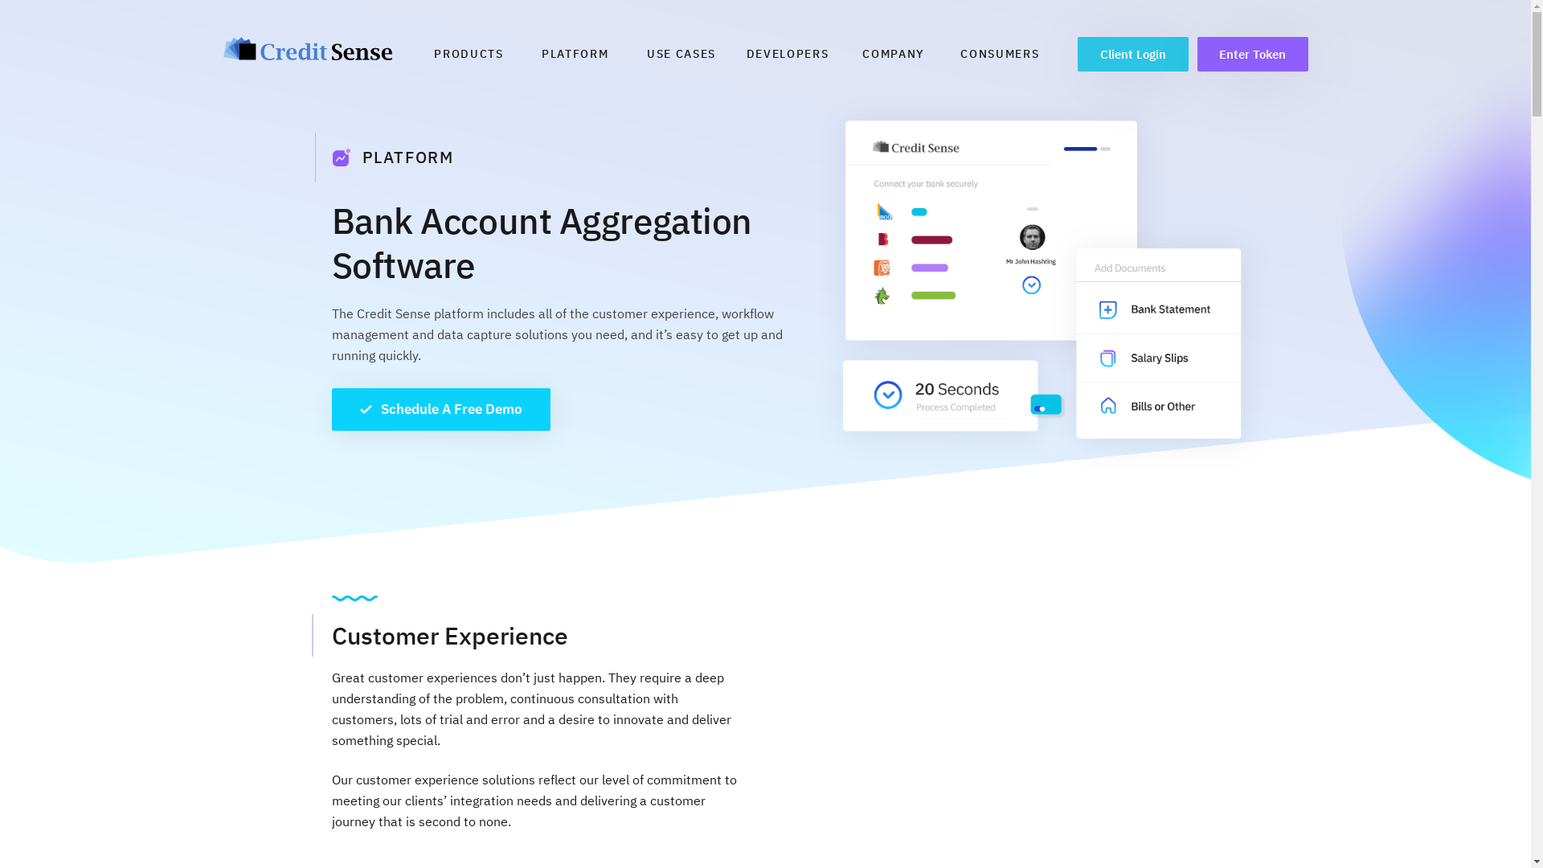  What do you see at coordinates (894, 54) in the screenshot?
I see `COMPANY` at bounding box center [894, 54].